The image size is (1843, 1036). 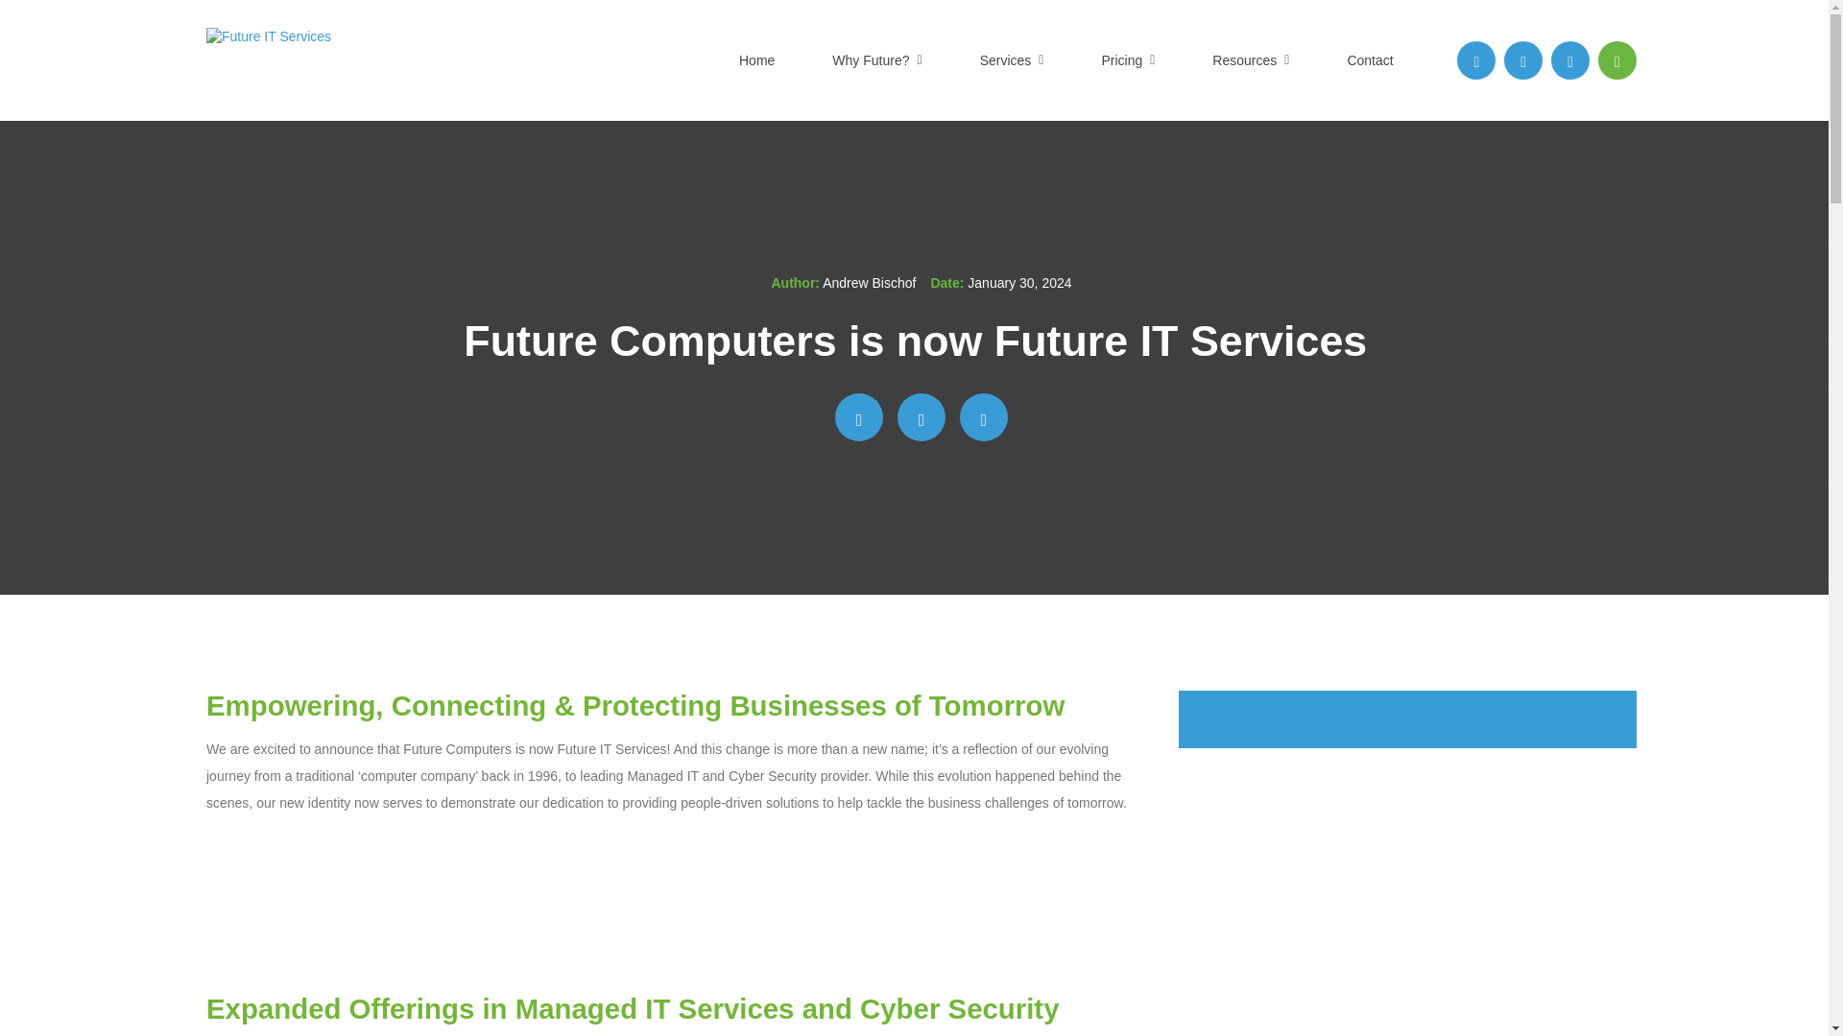 What do you see at coordinates (877, 60) in the screenshot?
I see `Why Future?` at bounding box center [877, 60].